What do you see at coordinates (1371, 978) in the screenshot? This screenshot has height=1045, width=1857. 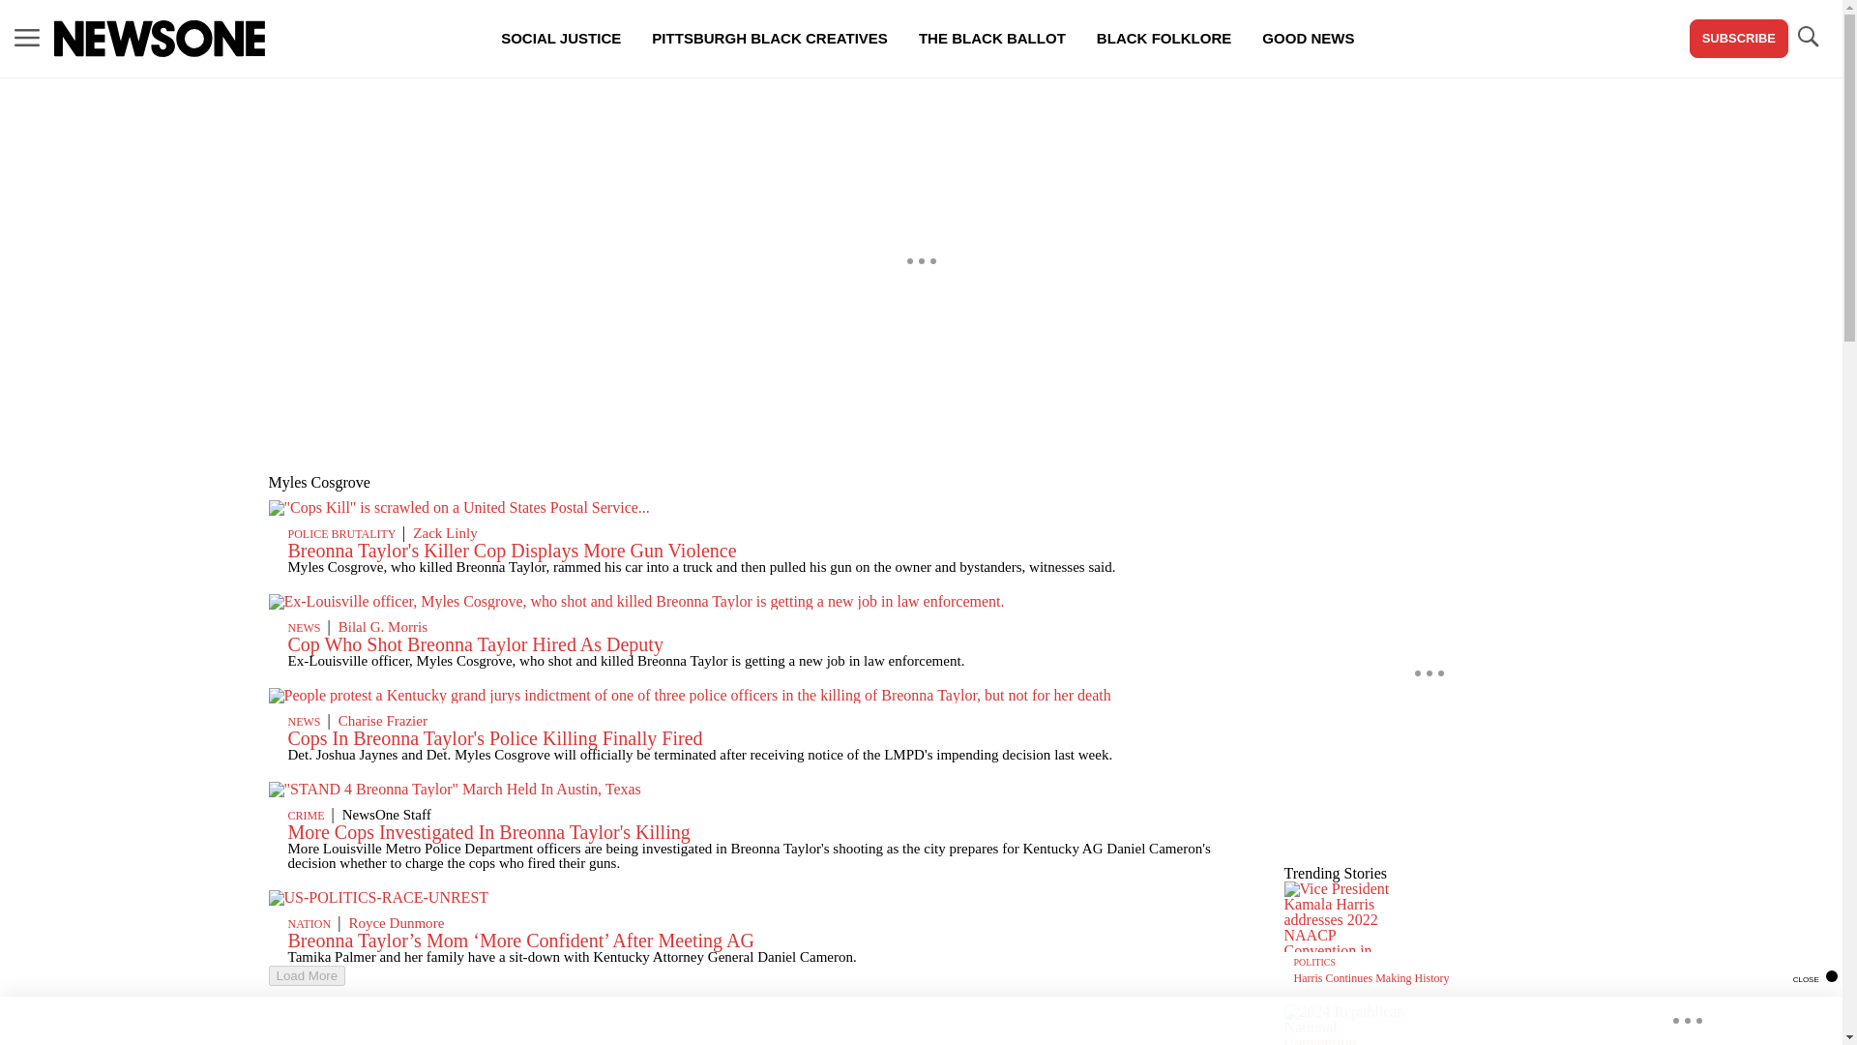 I see `Harris Continues Making History` at bounding box center [1371, 978].